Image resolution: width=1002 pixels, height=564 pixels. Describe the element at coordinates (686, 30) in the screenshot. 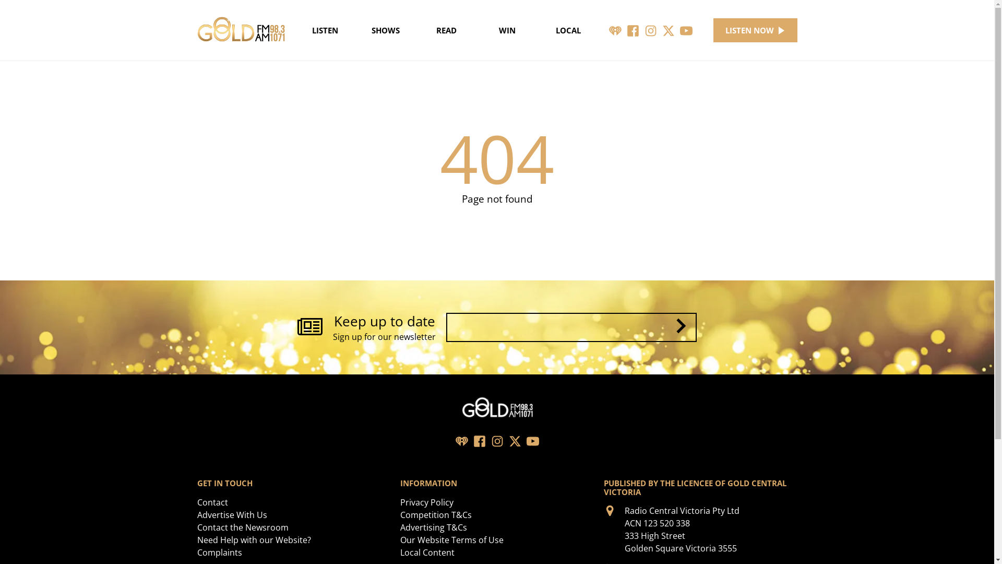

I see `YouTube` at that location.